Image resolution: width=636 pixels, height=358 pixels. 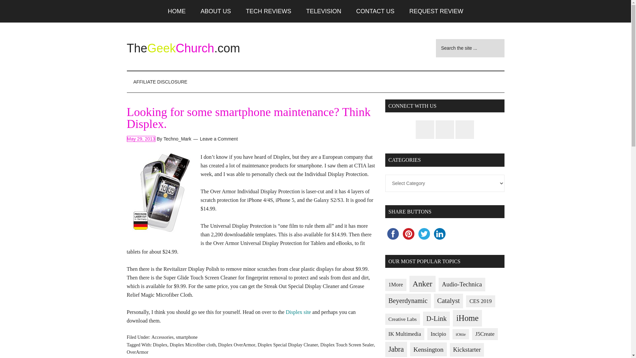 What do you see at coordinates (218, 139) in the screenshot?
I see `Leave a Comment` at bounding box center [218, 139].